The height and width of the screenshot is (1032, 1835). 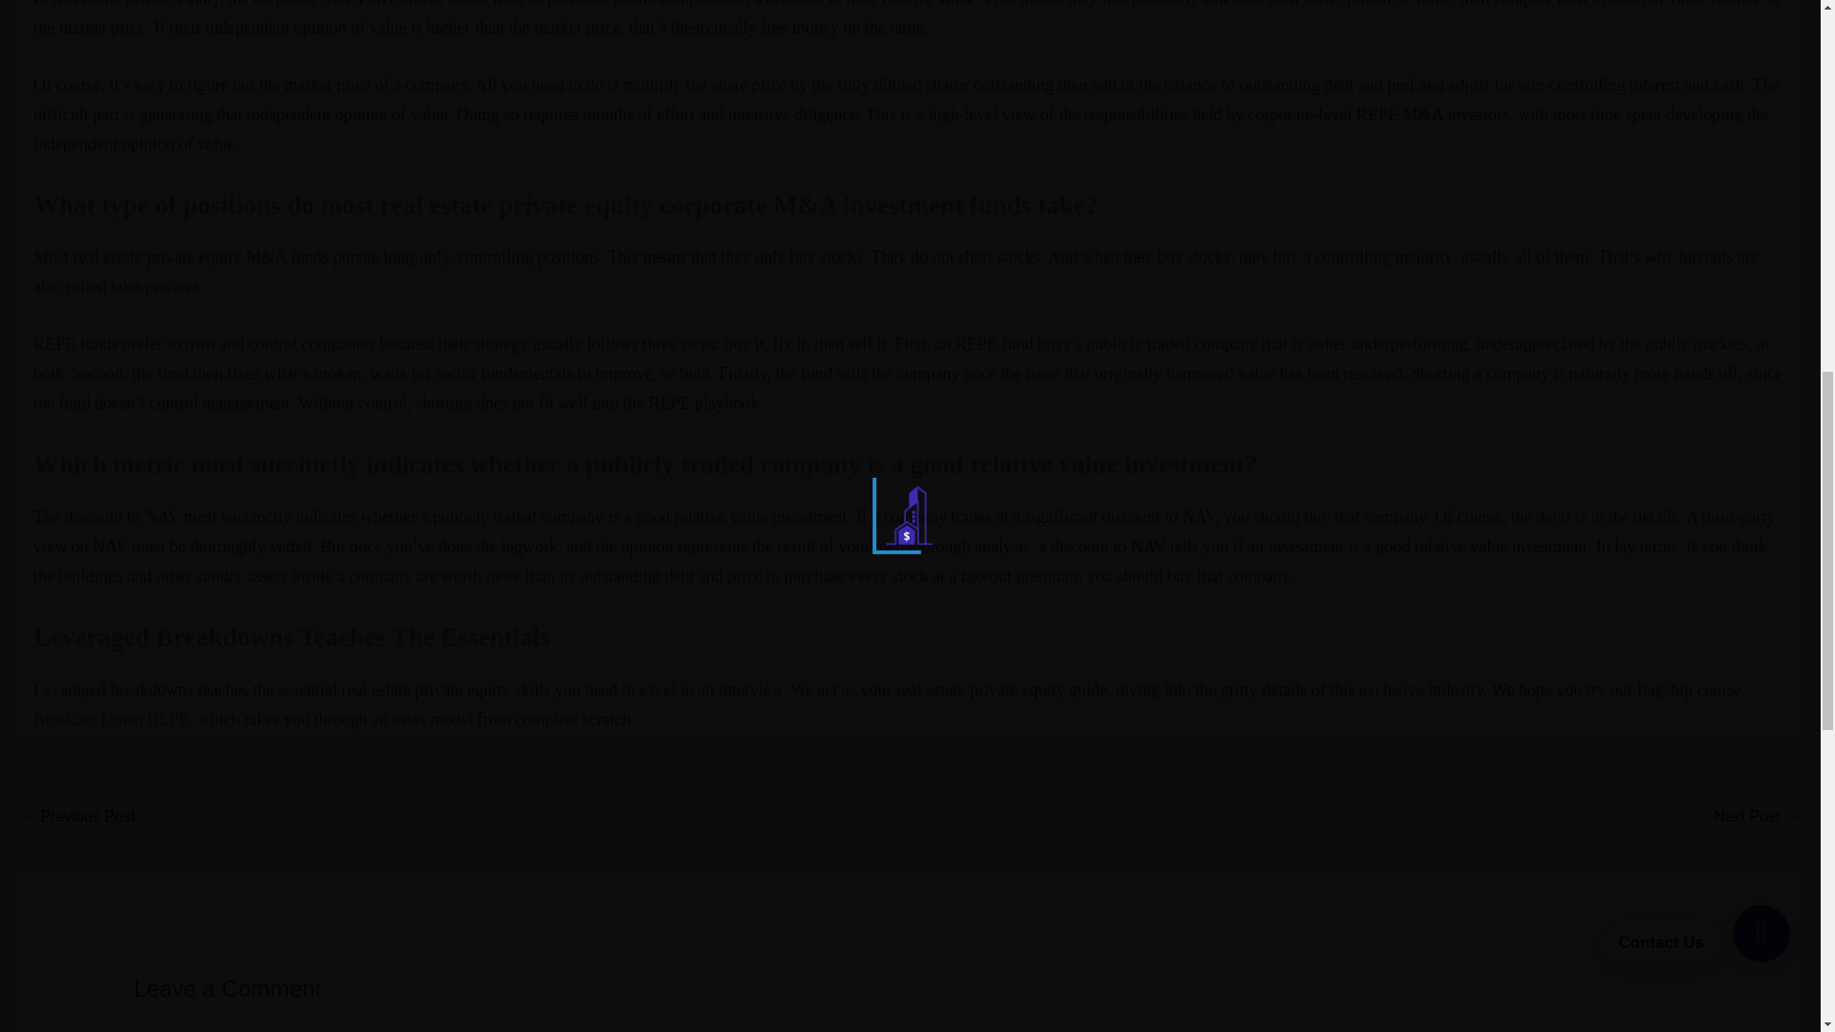 I want to click on Real Estate Private Equity Interview Prep: The Capital Stack, so click(x=1757, y=818).